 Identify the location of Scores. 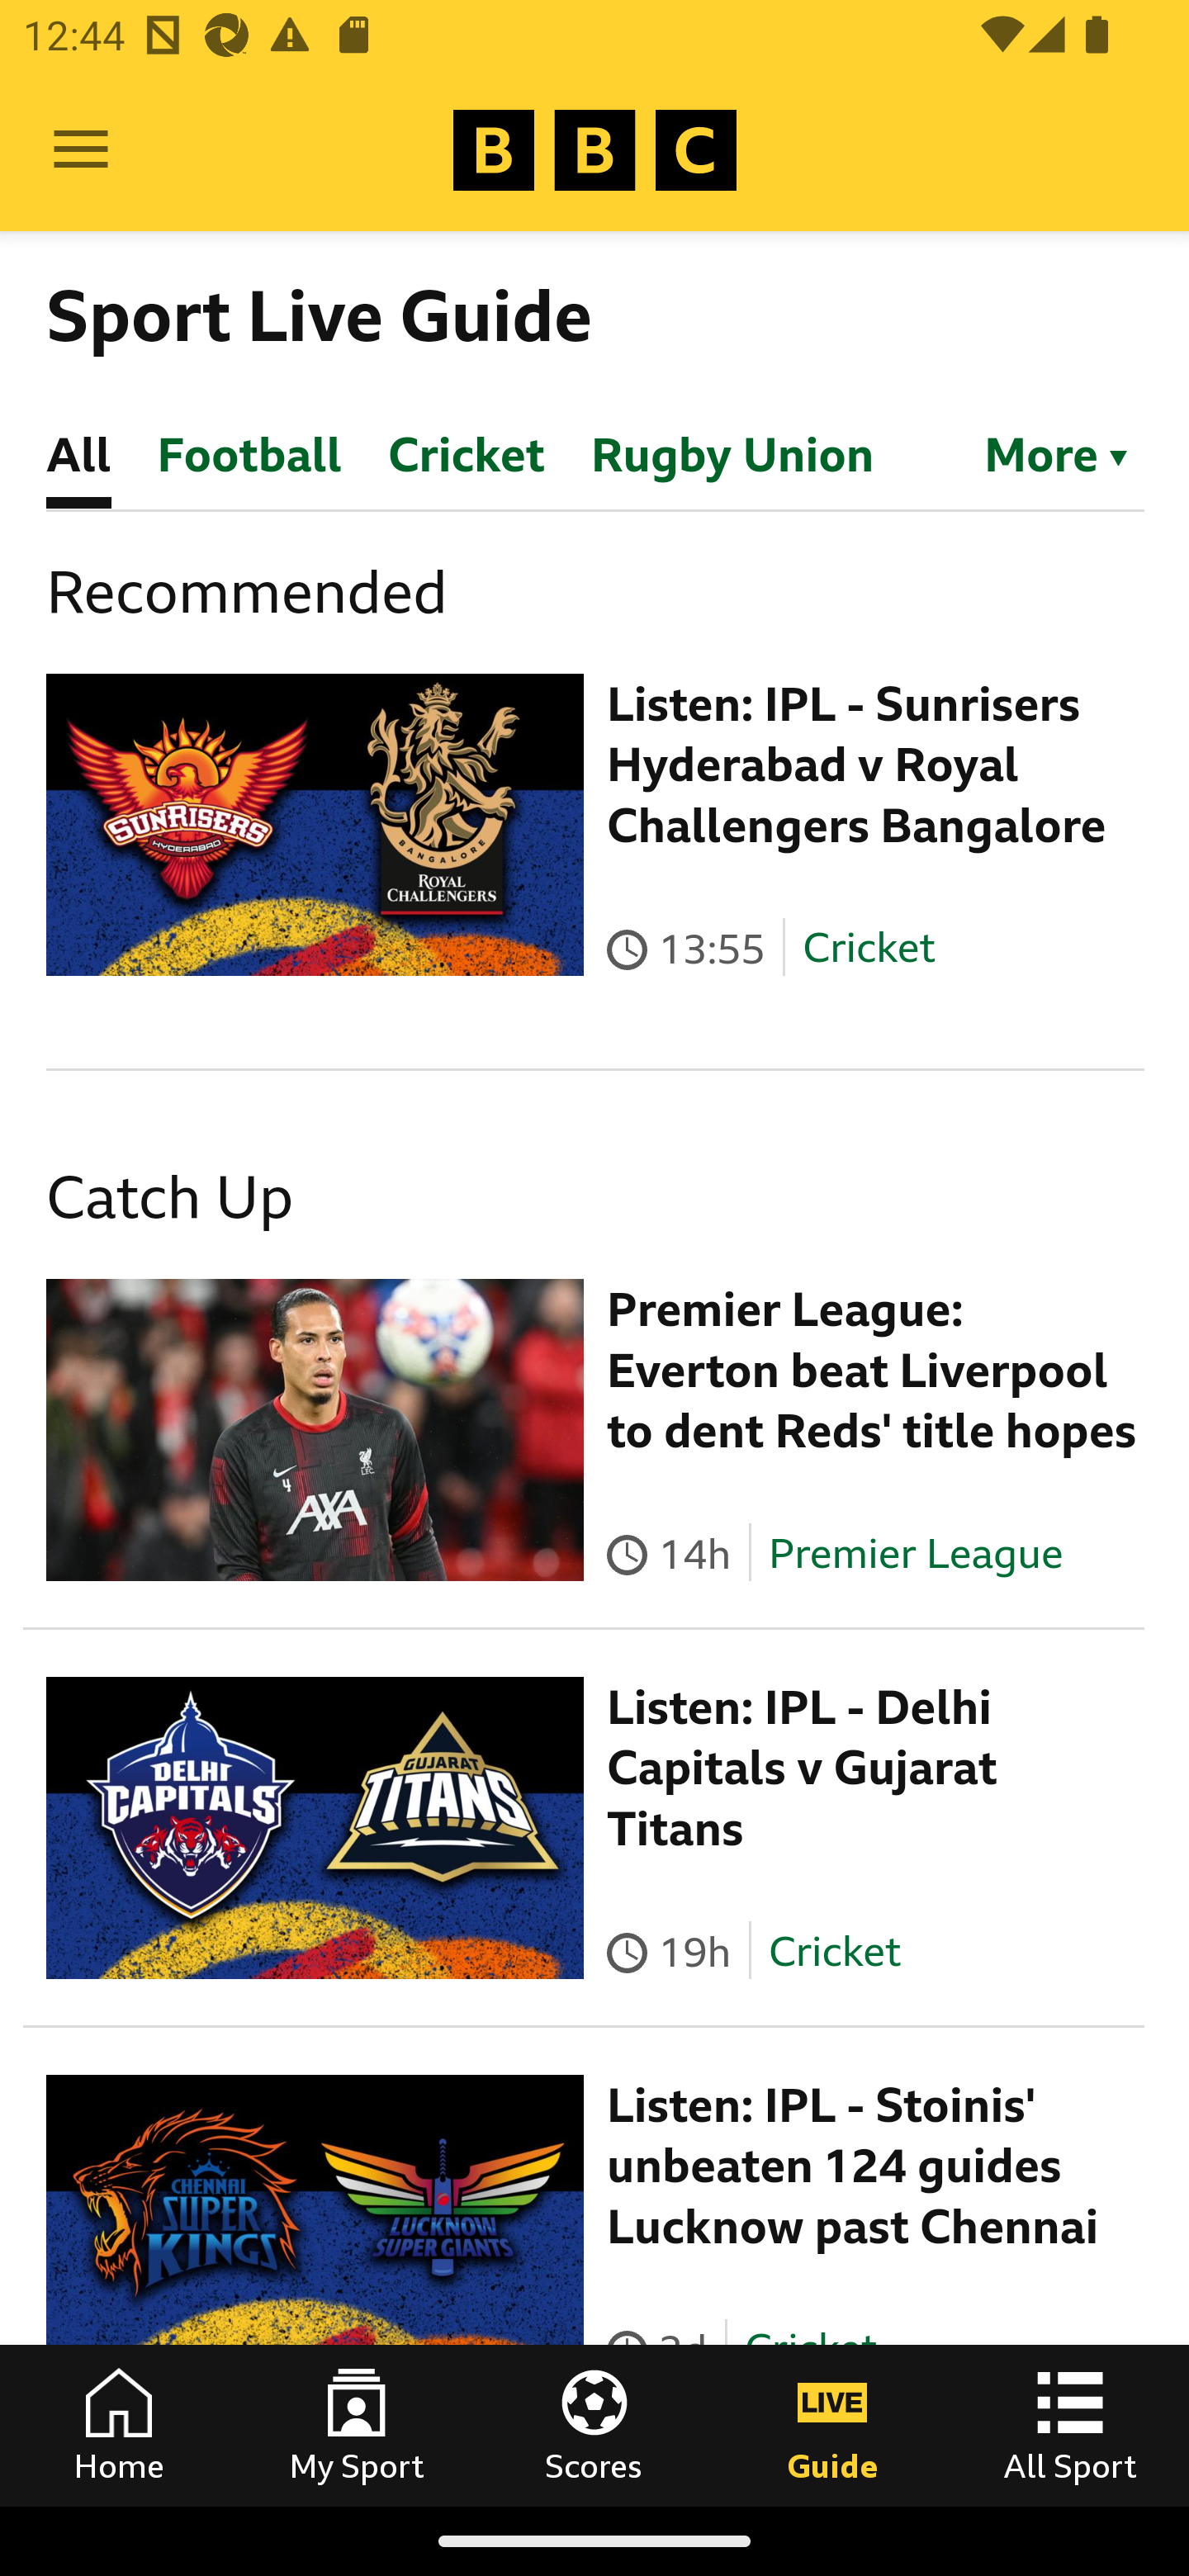
(594, 2425).